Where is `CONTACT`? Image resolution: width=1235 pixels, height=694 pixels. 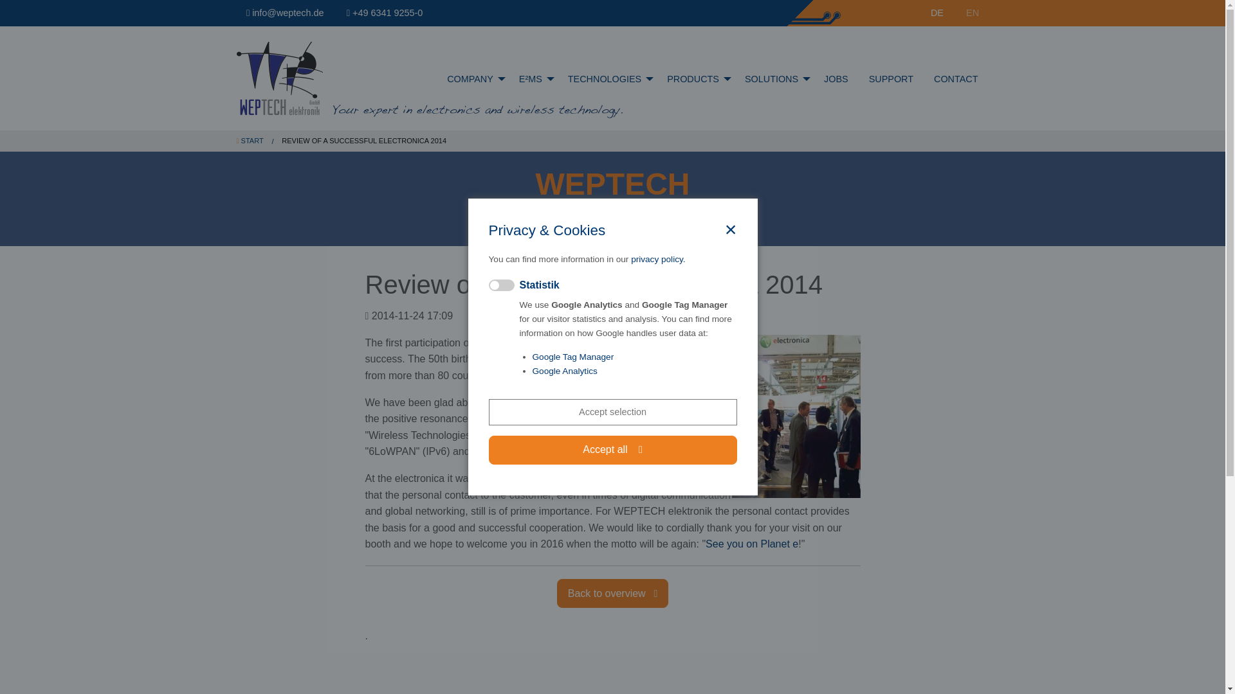 CONTACT is located at coordinates (956, 78).